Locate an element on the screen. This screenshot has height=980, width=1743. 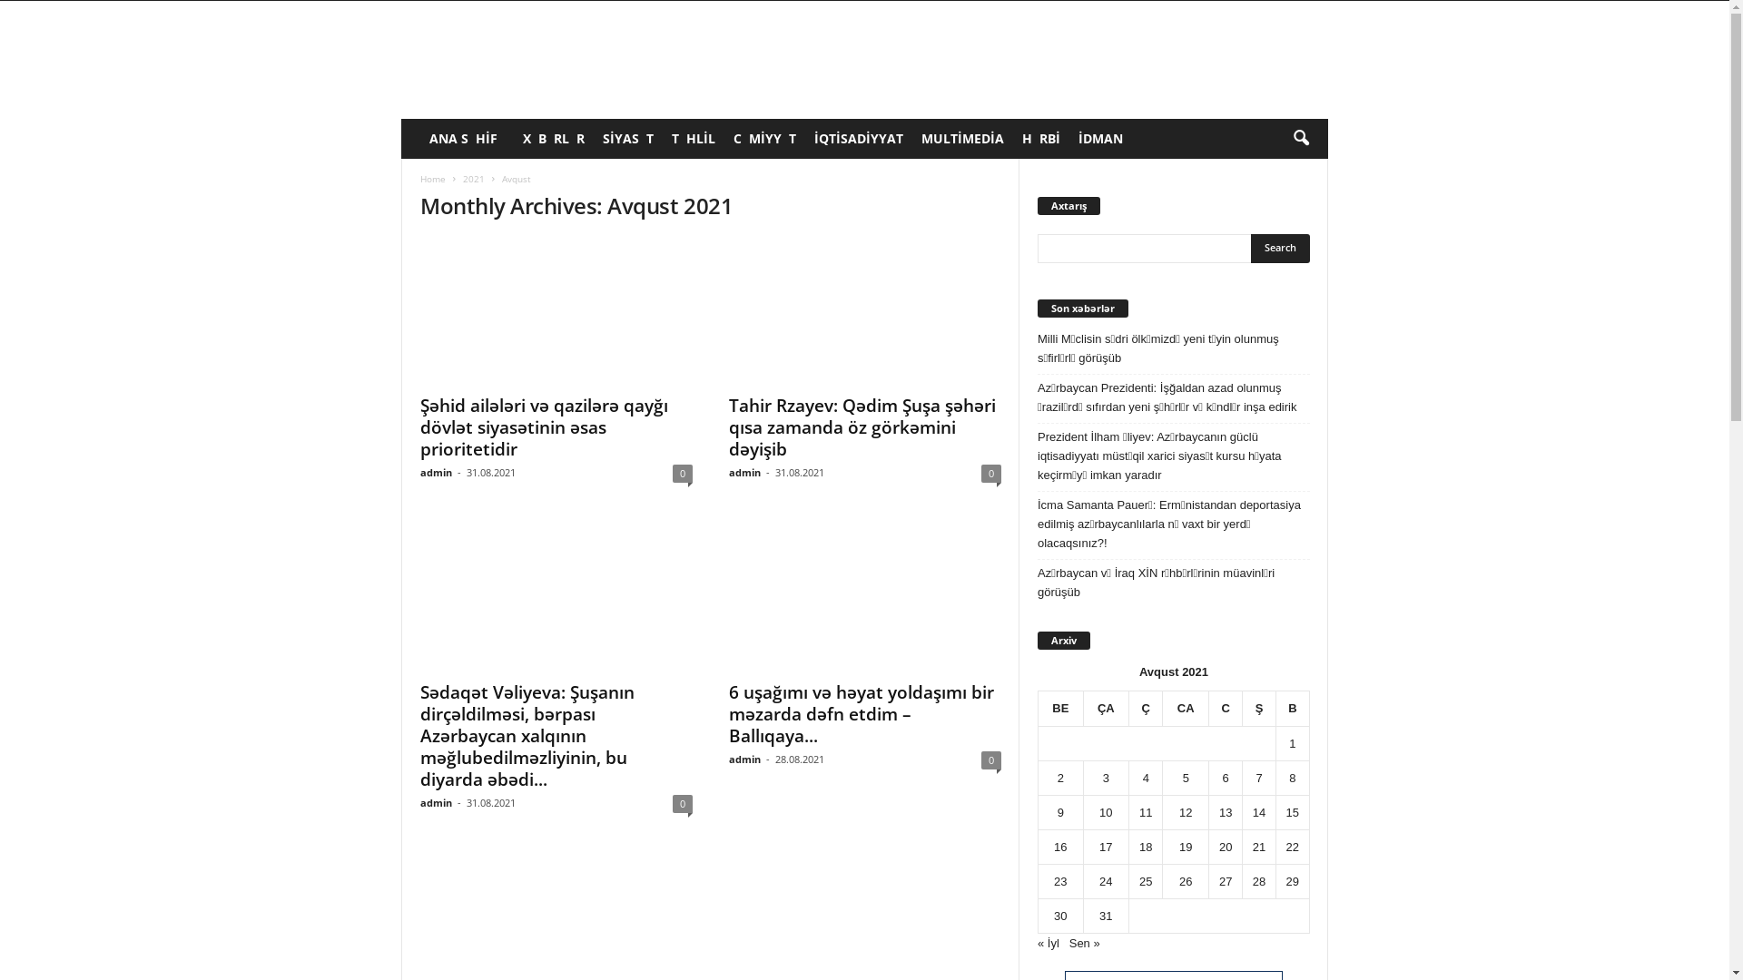
2 is located at coordinates (1060, 779).